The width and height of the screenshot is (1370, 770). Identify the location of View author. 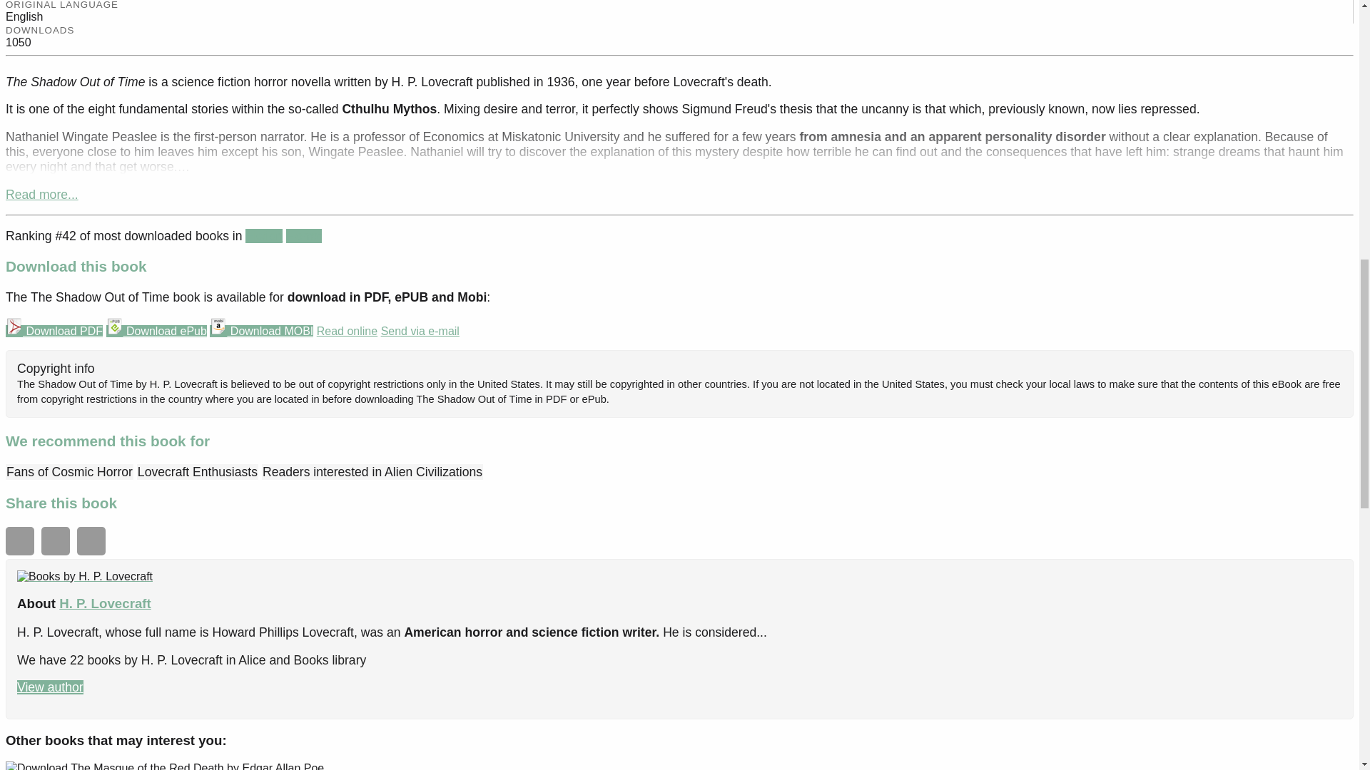
(50, 687).